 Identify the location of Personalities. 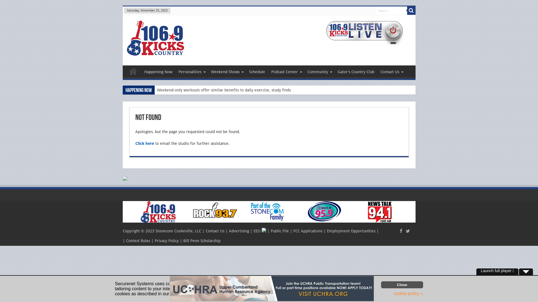
(192, 72).